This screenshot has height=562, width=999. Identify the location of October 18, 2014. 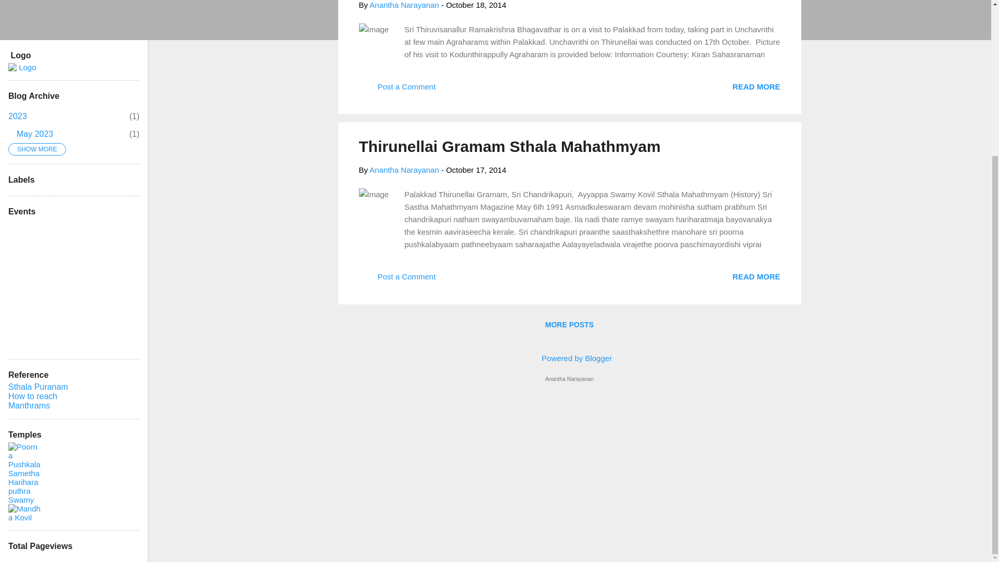
(476, 5).